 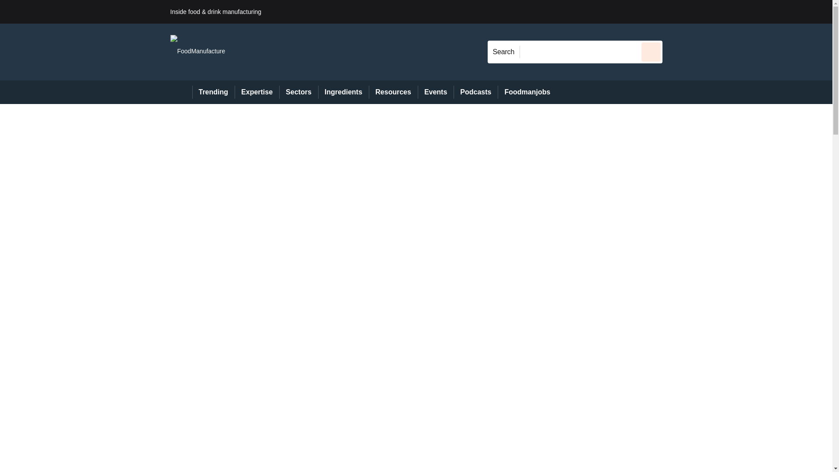 What do you see at coordinates (213, 92) in the screenshot?
I see `Trending` at bounding box center [213, 92].